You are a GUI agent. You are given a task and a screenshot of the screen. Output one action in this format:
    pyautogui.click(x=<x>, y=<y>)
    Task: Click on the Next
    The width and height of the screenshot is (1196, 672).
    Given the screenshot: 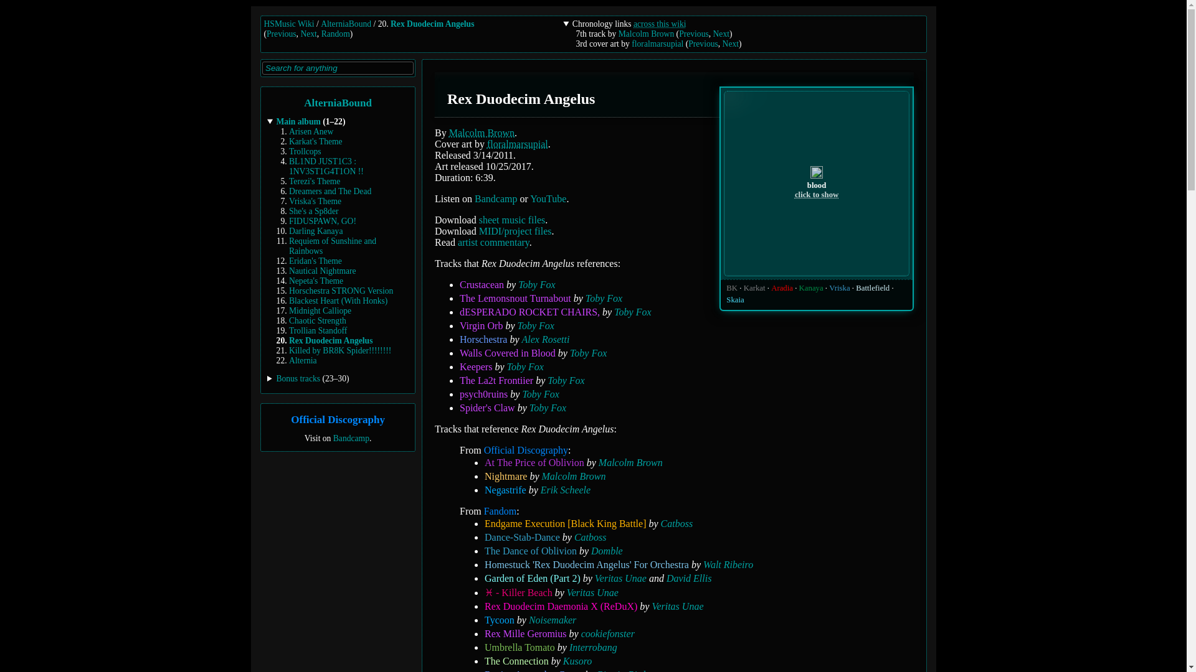 What is the action you would take?
    pyautogui.click(x=730, y=44)
    